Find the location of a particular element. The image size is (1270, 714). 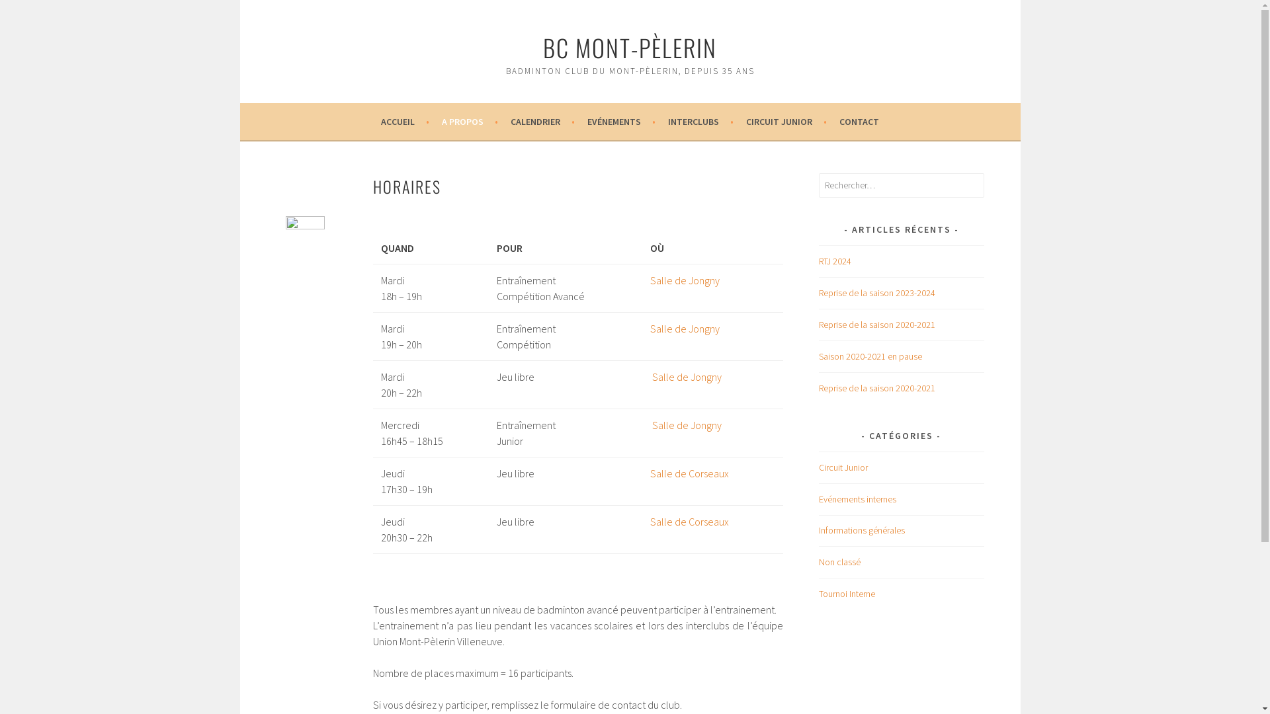

Salle de Jongny is located at coordinates (685, 329).